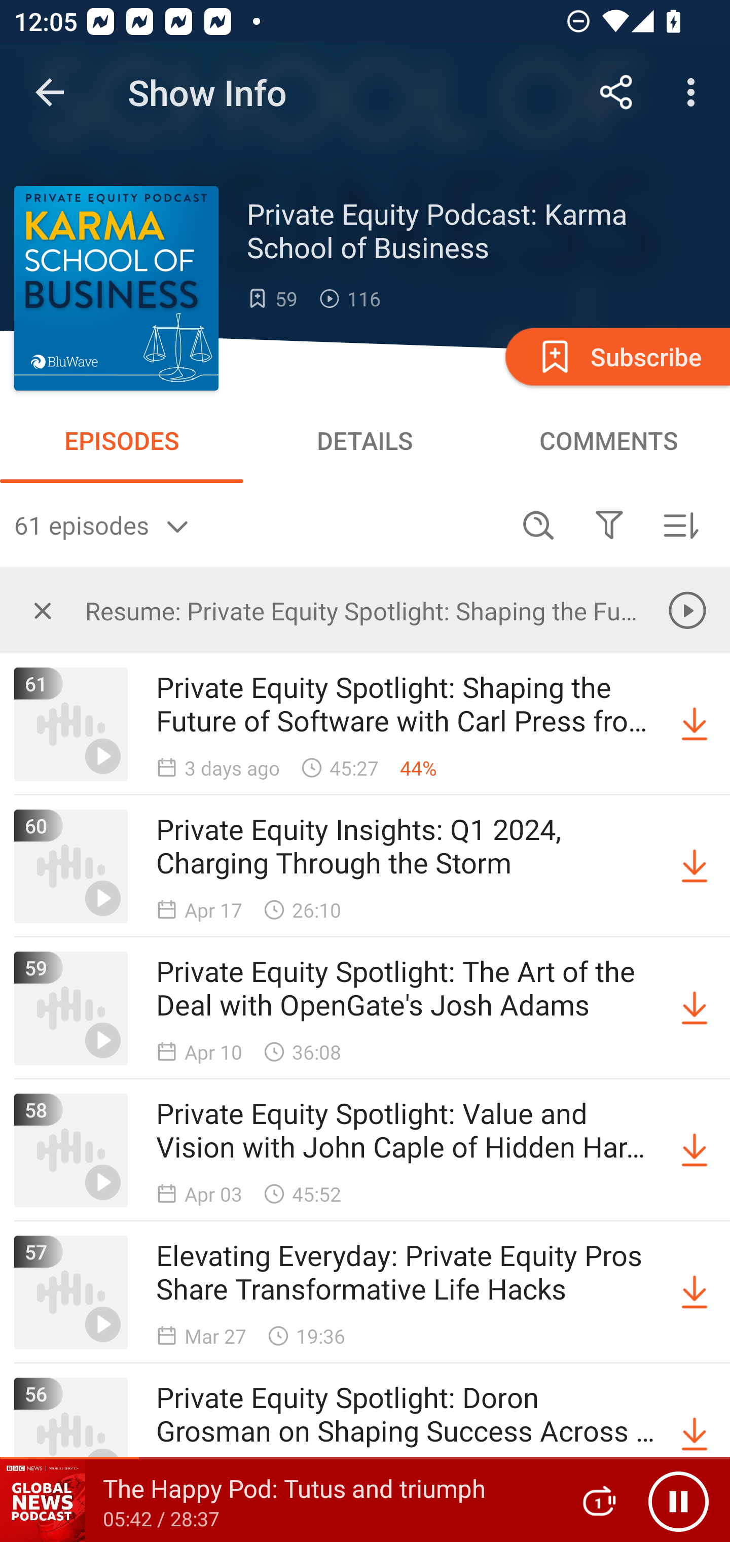  Describe the element at coordinates (259, 524) in the screenshot. I see `61 episodes ` at that location.